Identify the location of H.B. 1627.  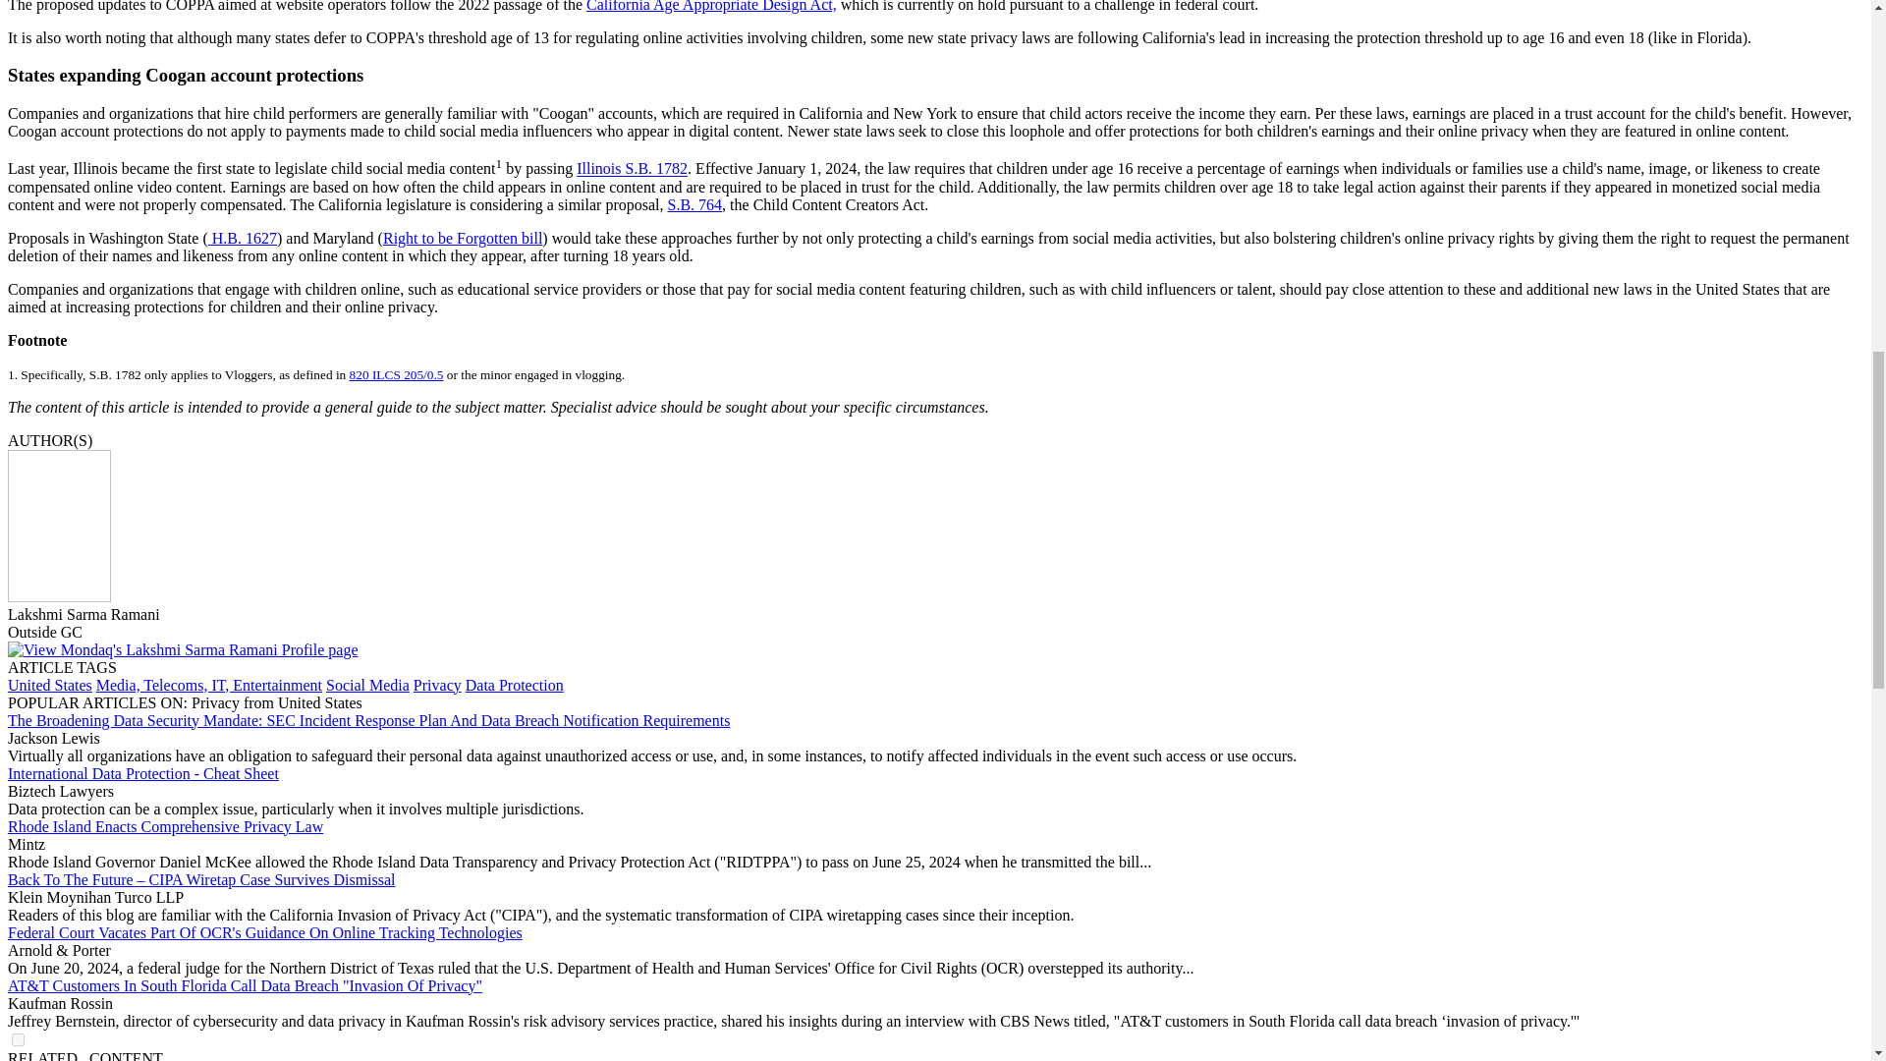
(242, 238).